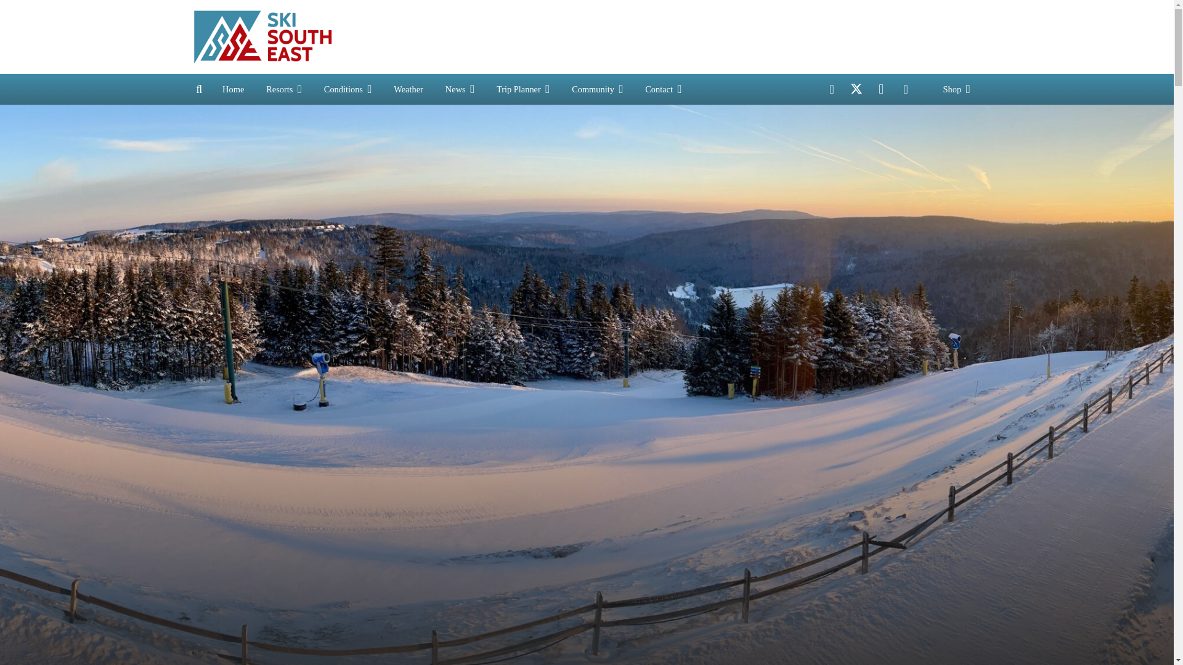 This screenshot has height=665, width=1183. Describe the element at coordinates (880, 89) in the screenshot. I see `Instagram` at that location.